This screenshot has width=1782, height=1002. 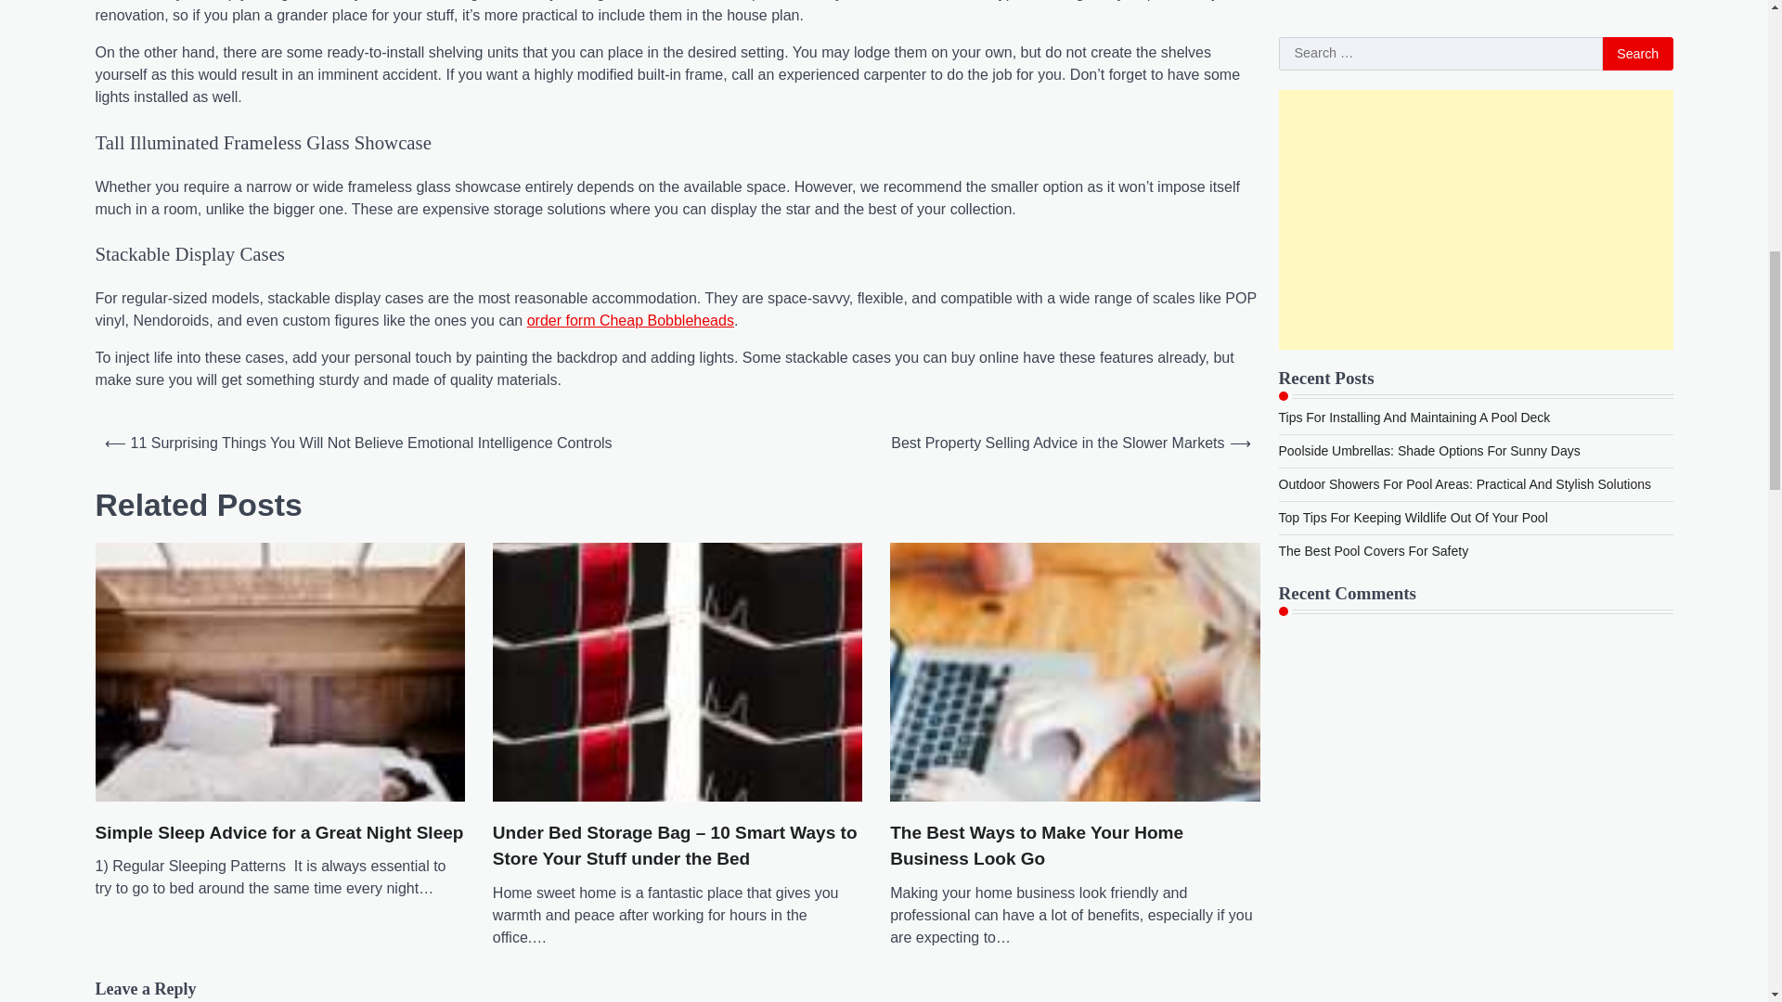 What do you see at coordinates (631, 320) in the screenshot?
I see `order form Cheap Bobbleheads` at bounding box center [631, 320].